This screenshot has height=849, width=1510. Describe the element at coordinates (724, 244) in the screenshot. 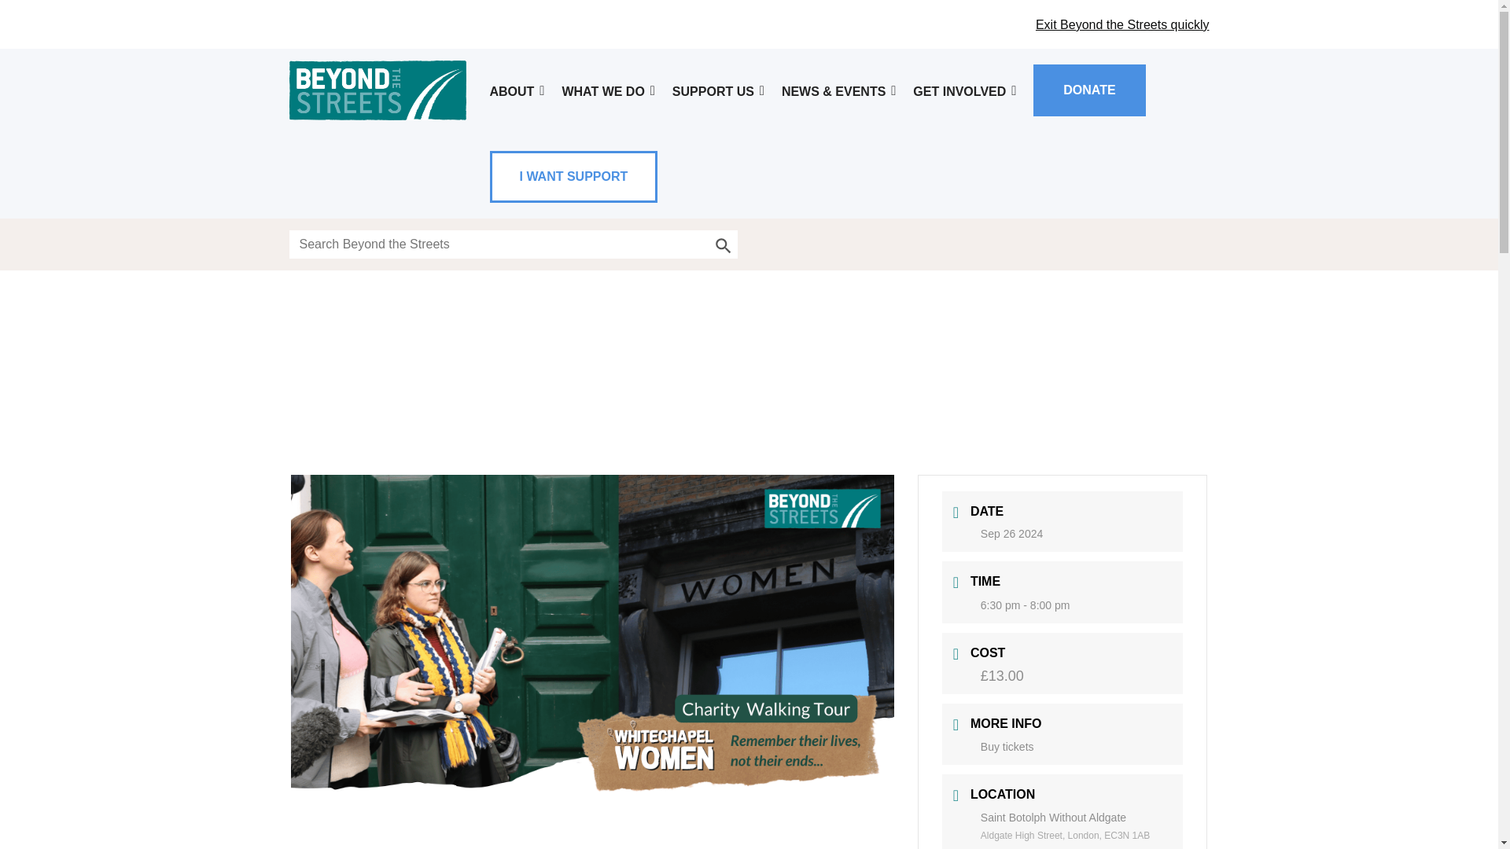

I see `Search Button` at that location.